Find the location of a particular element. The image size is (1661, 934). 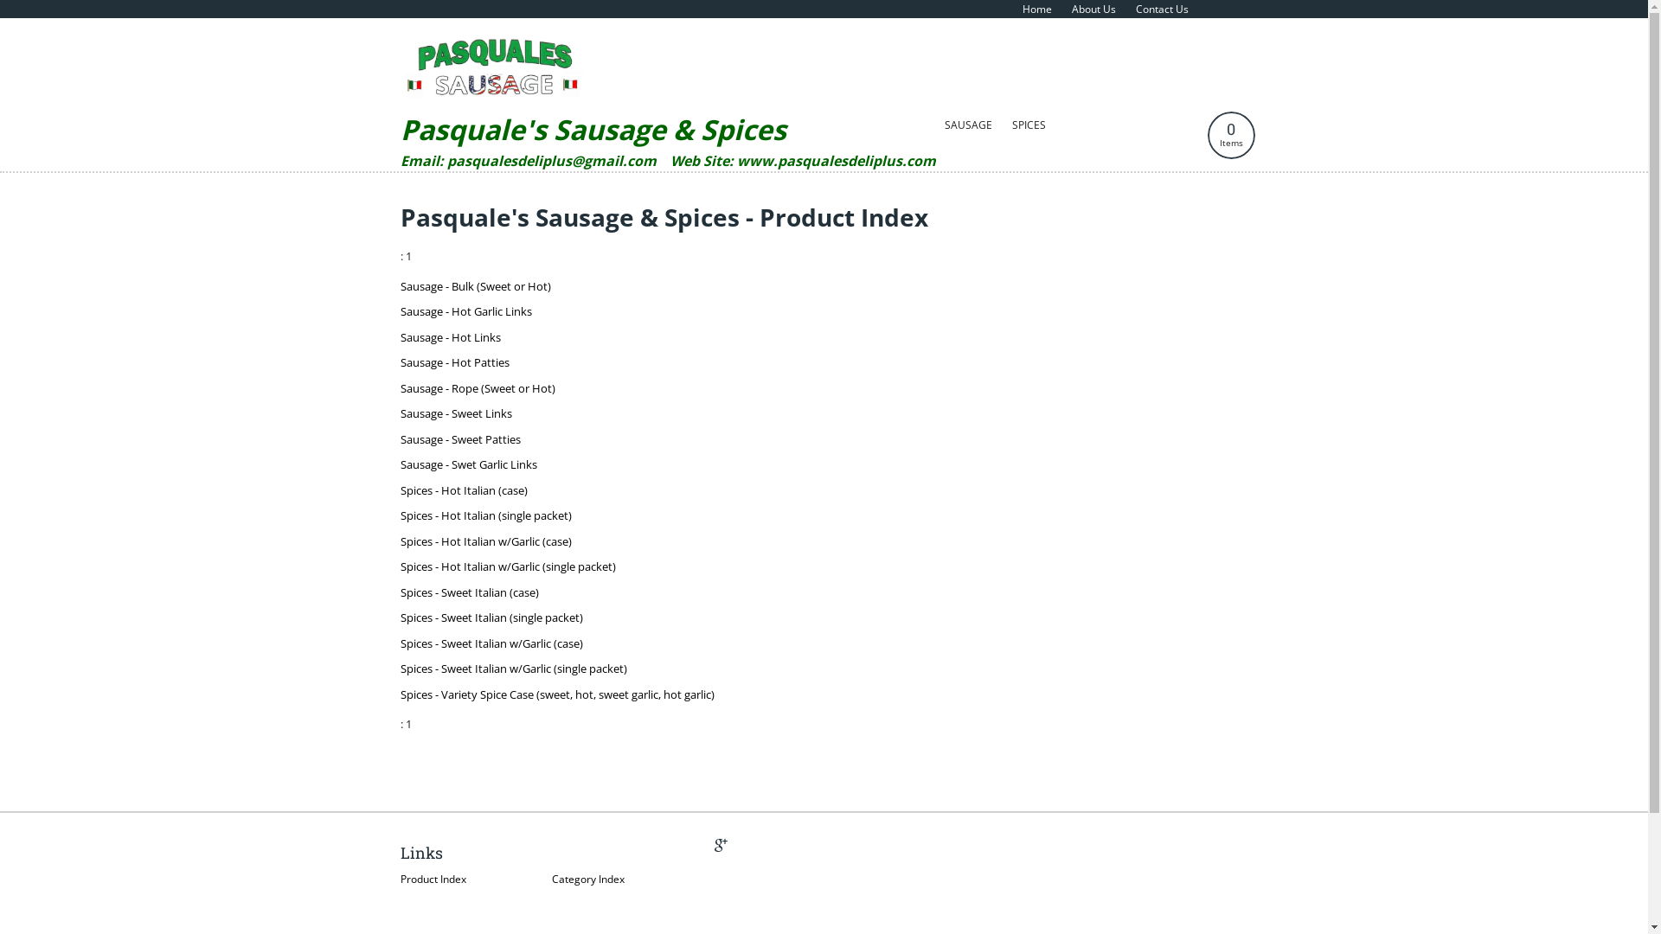

Sausage - Sweet Patties is located at coordinates (460, 439).